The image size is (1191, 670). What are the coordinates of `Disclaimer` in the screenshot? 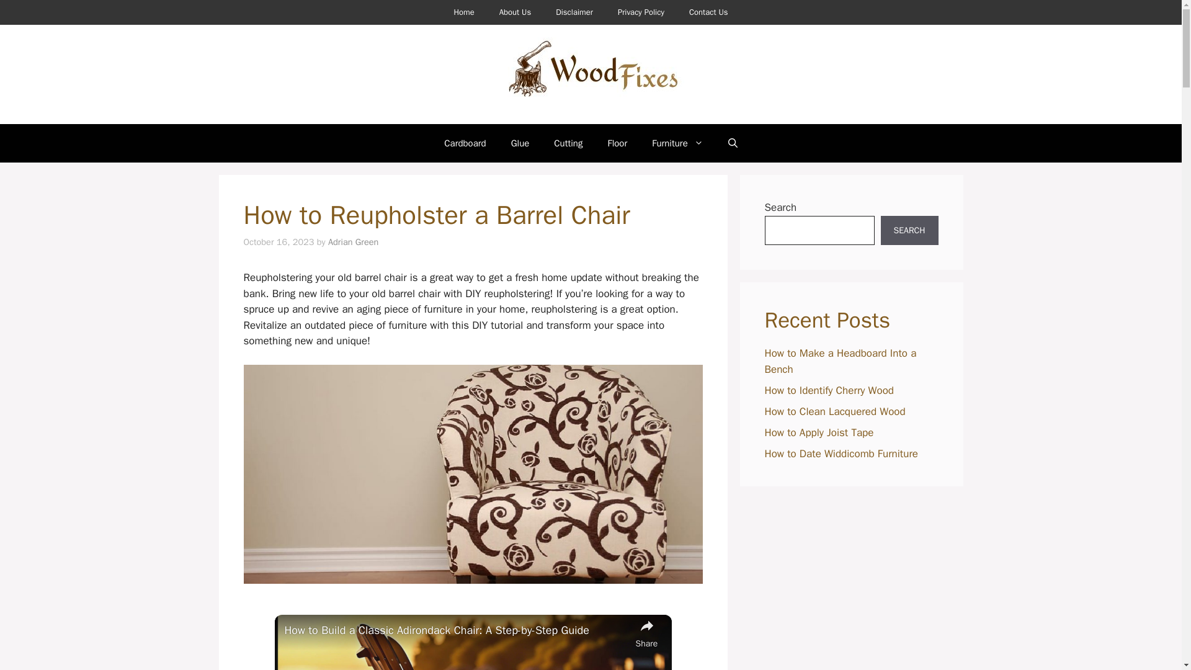 It's located at (574, 12).